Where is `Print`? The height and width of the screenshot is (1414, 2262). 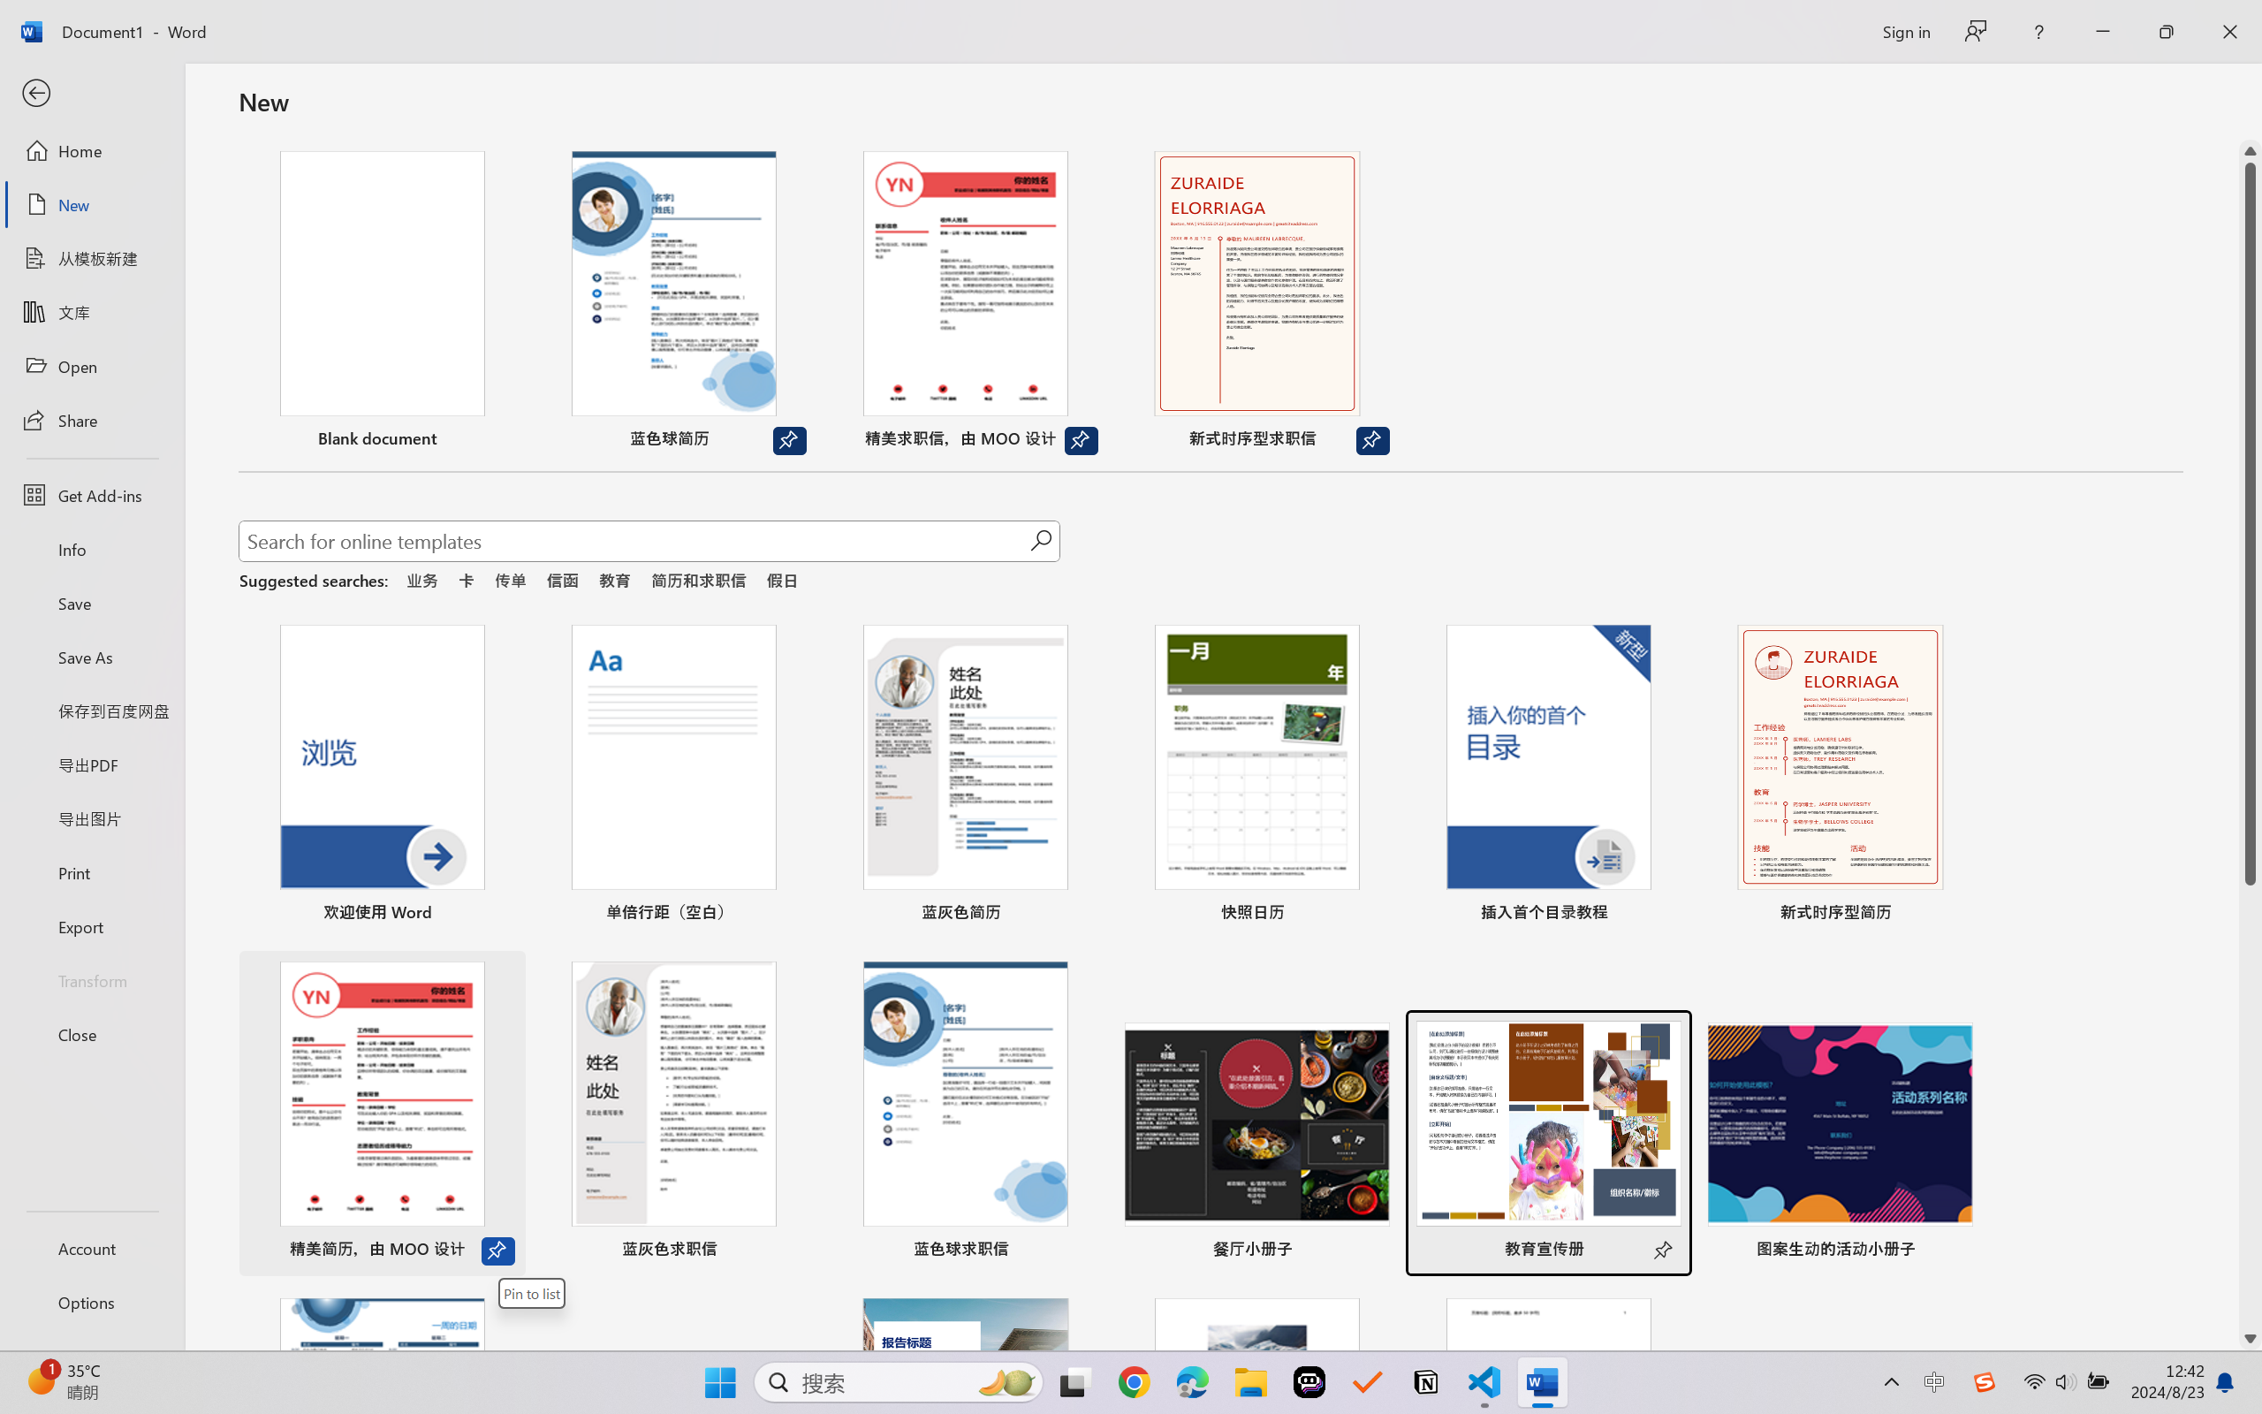
Print is located at coordinates (92, 871).